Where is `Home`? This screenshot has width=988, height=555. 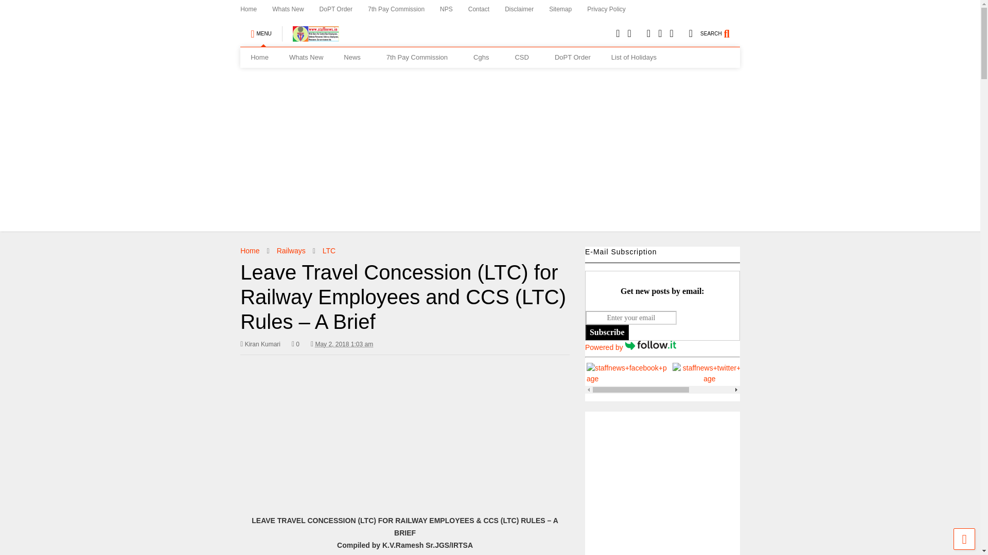
Home is located at coordinates (256, 9).